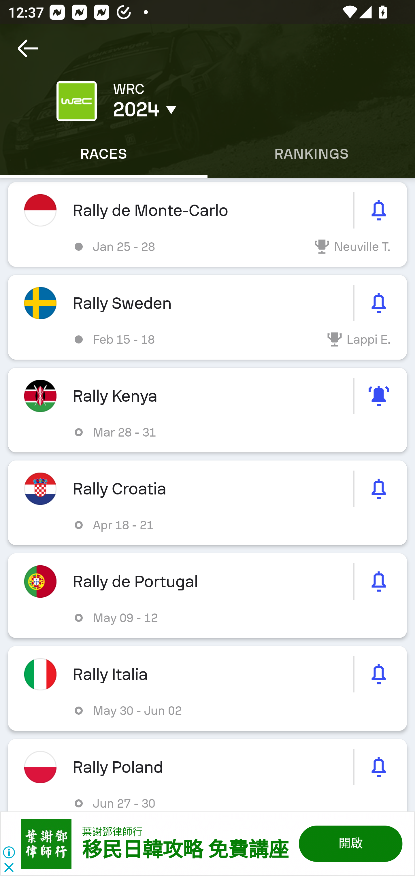 The height and width of the screenshot is (876, 415). Describe the element at coordinates (207, 775) in the screenshot. I see `Rally Poland picture Jun 27 - 30` at that location.